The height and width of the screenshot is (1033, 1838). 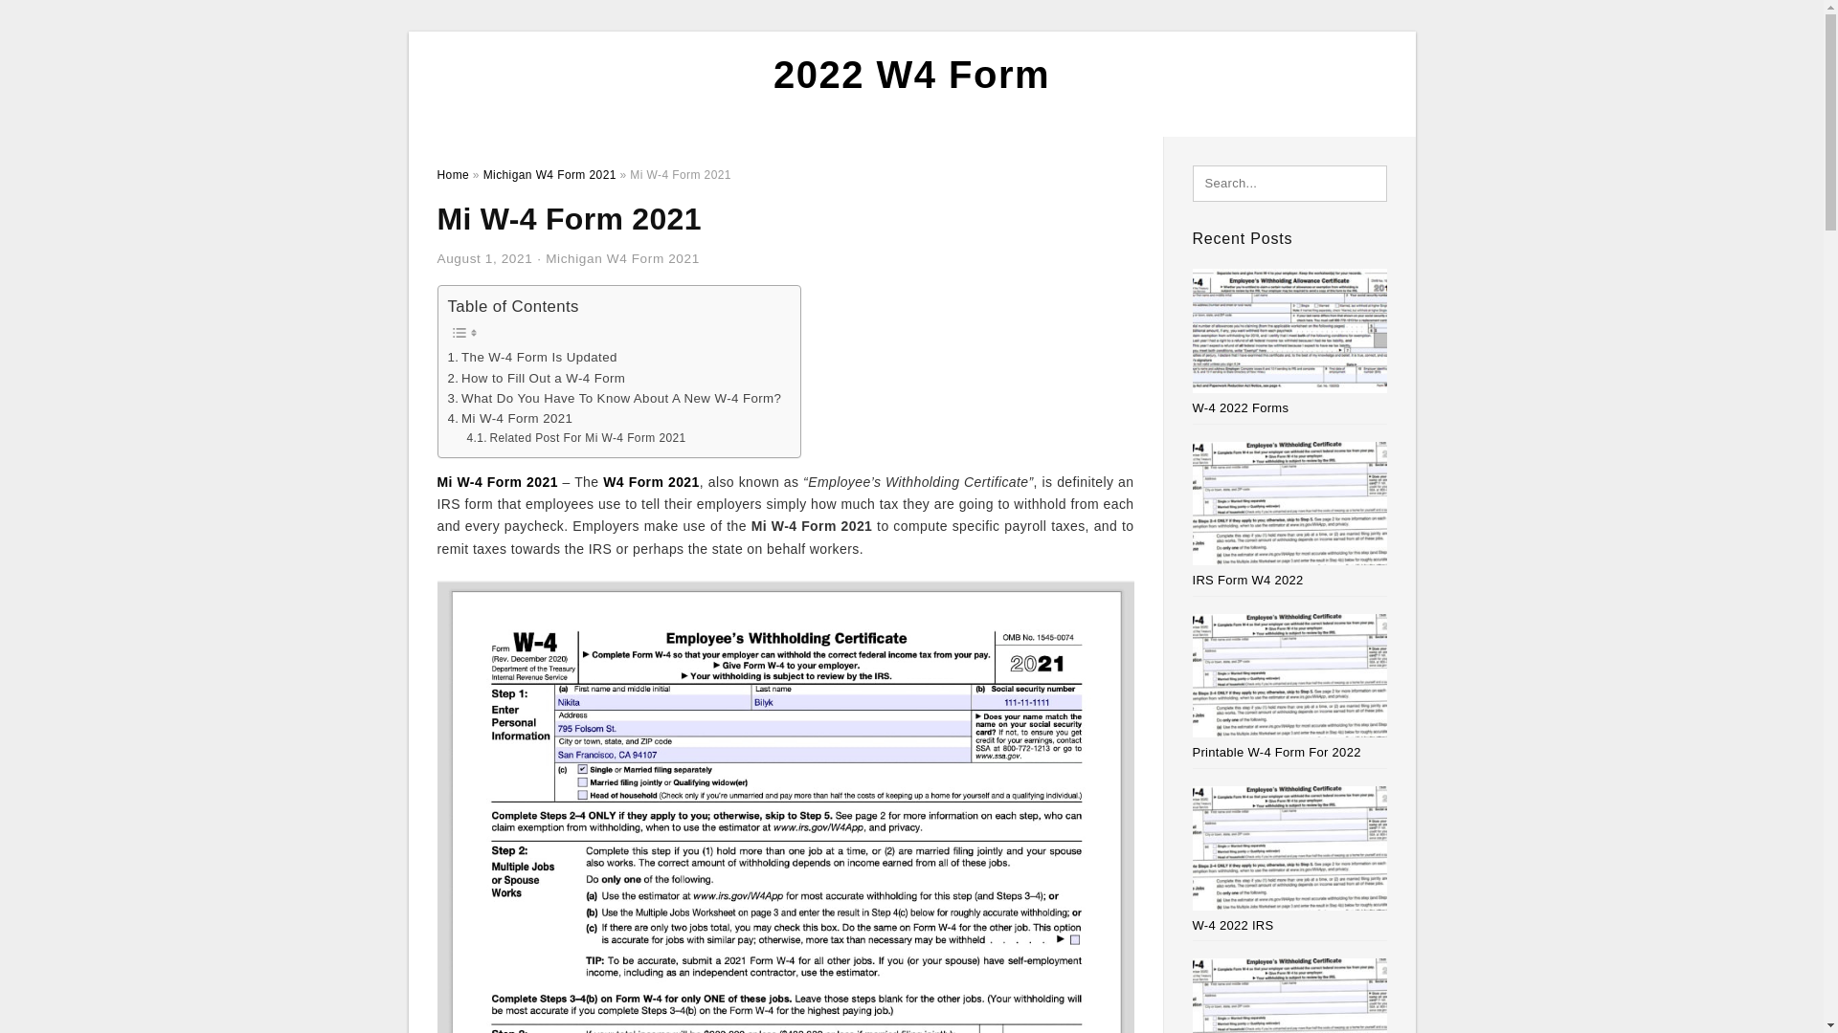 What do you see at coordinates (496, 481) in the screenshot?
I see `Mi W-4 Form 2021` at bounding box center [496, 481].